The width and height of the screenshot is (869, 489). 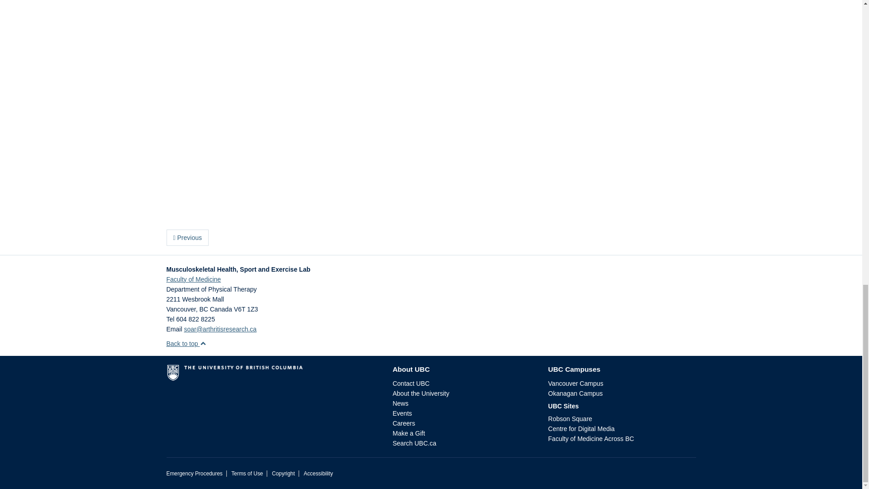 What do you see at coordinates (421, 393) in the screenshot?
I see `About the University` at bounding box center [421, 393].